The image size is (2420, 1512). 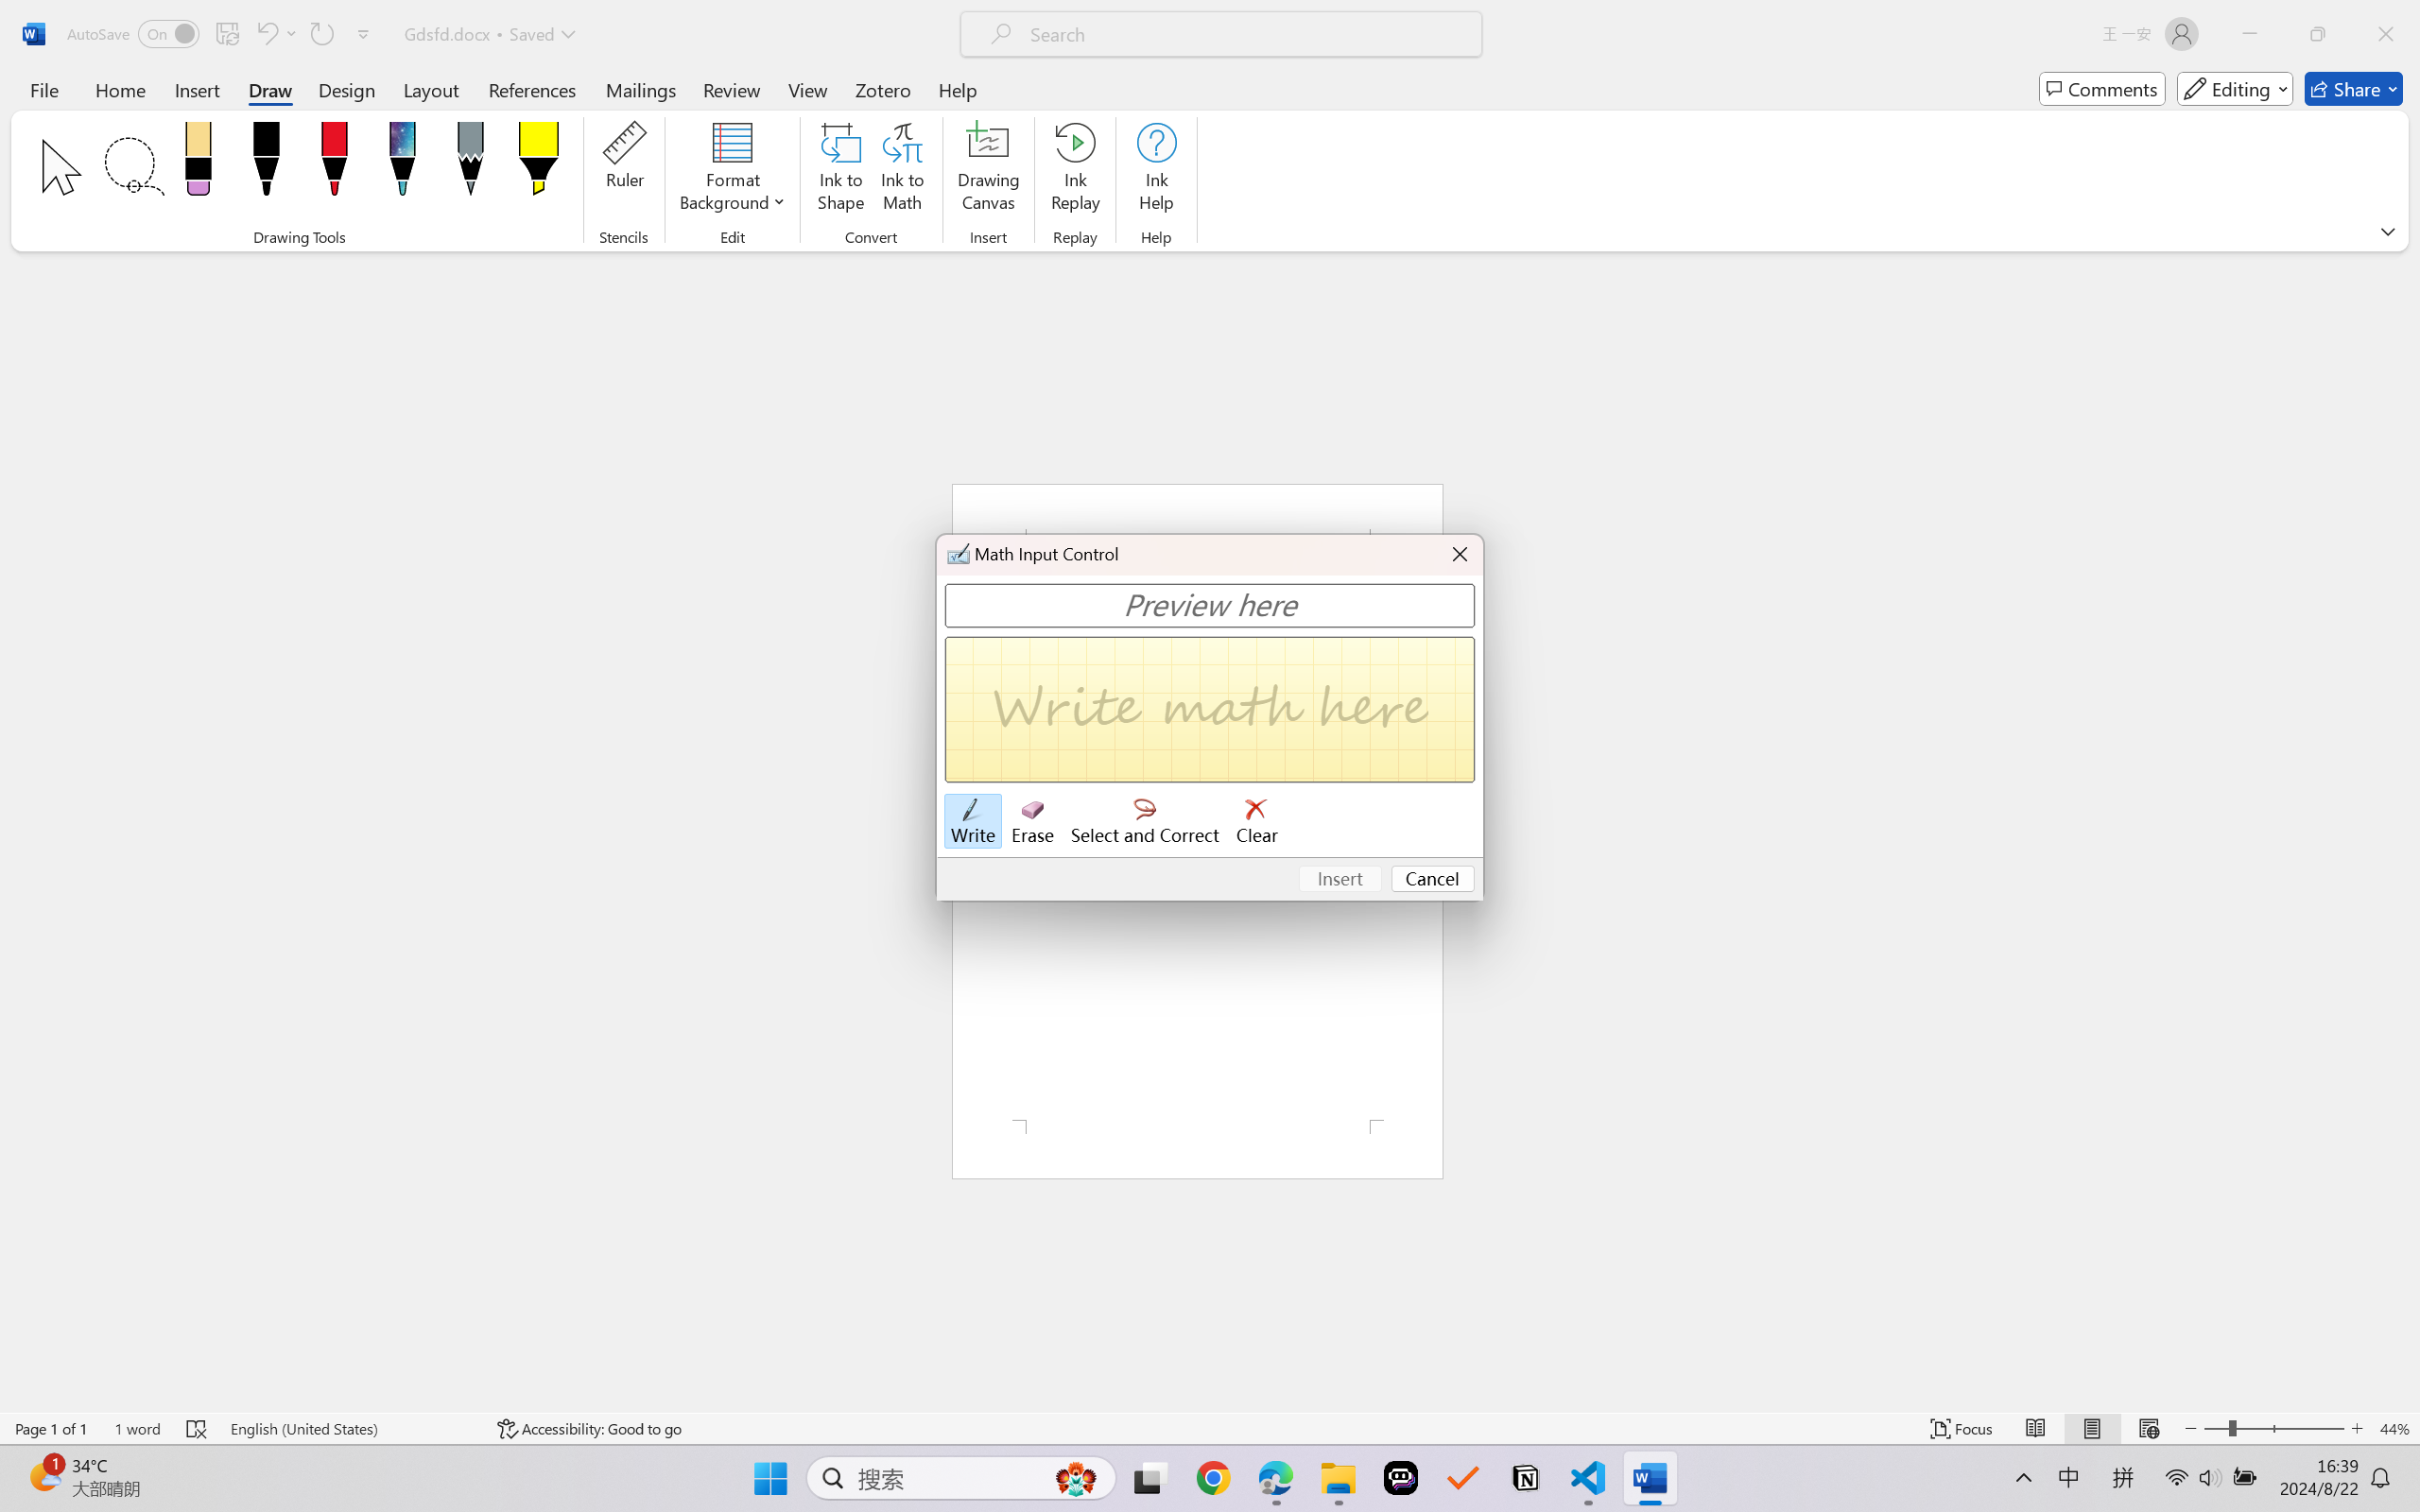 I want to click on Erase, so click(x=1032, y=822).